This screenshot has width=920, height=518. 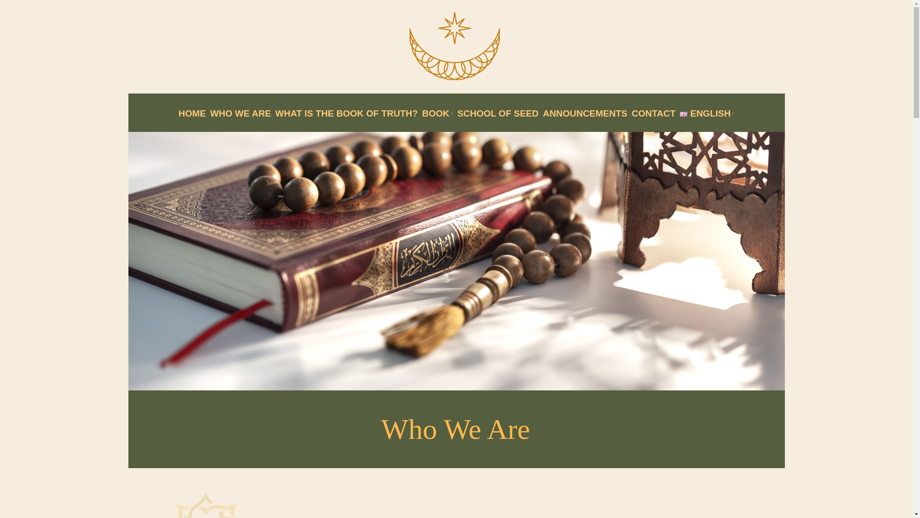 I want to click on BOOK, so click(x=437, y=114).